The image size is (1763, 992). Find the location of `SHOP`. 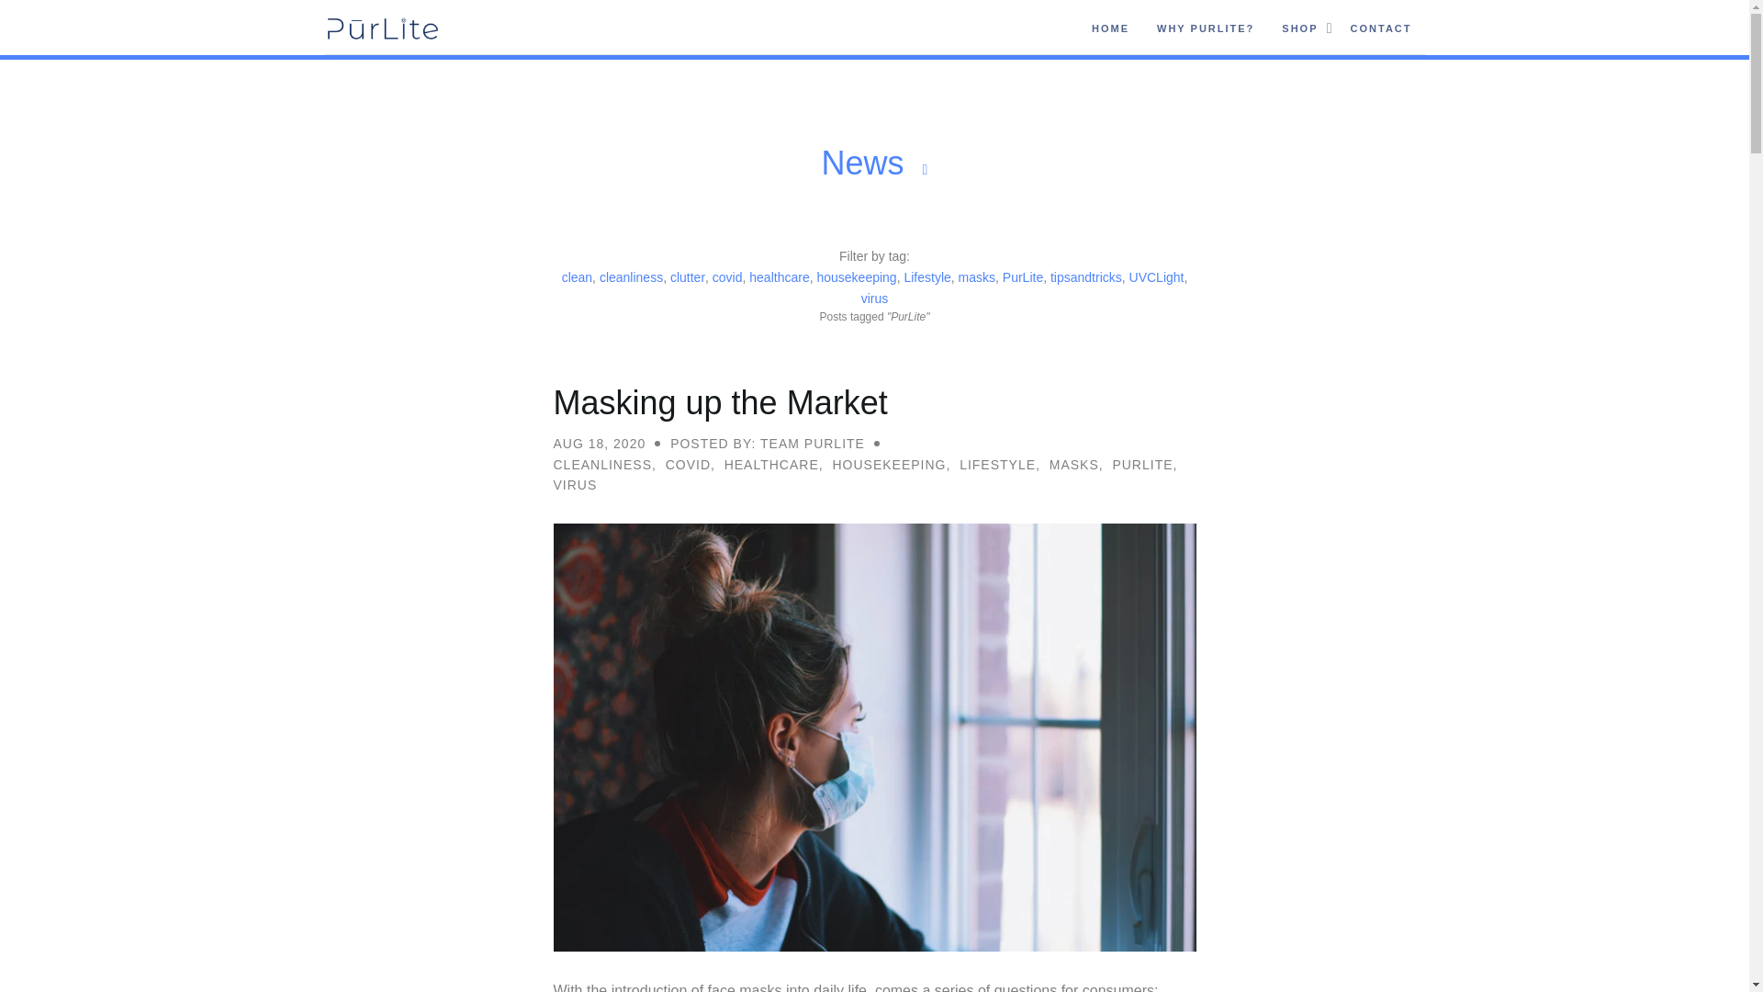

SHOP is located at coordinates (1298, 28).